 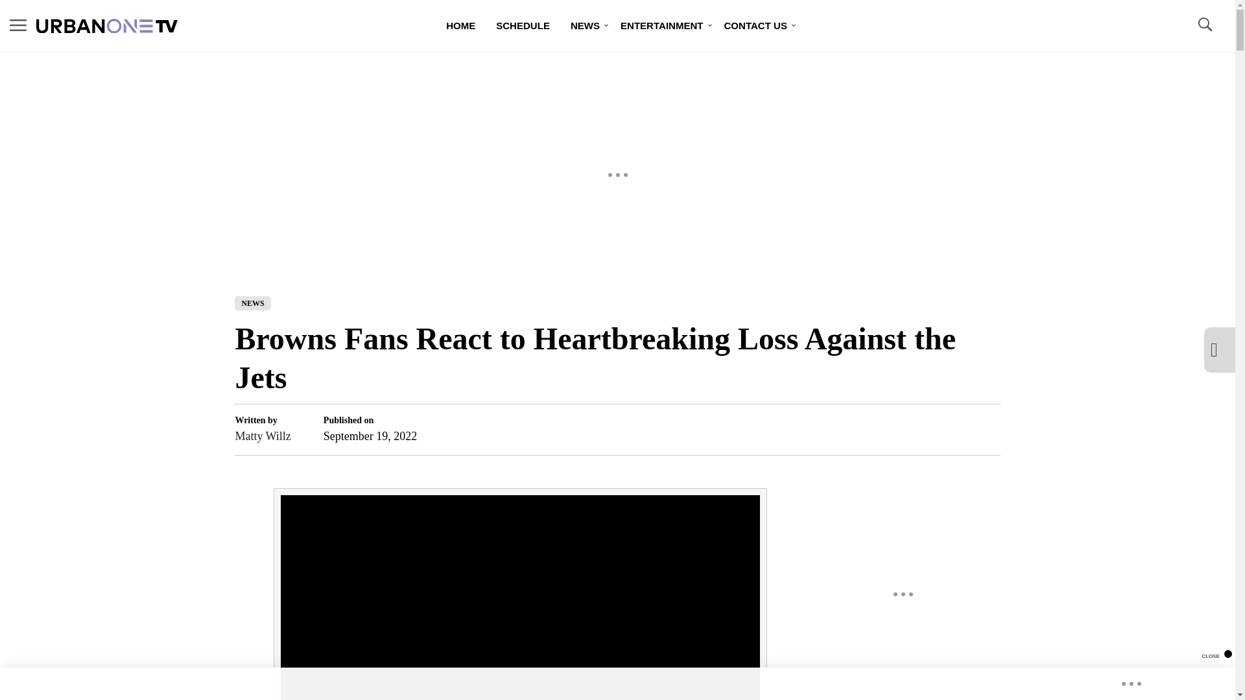 I want to click on MENU, so click(x=18, y=25).